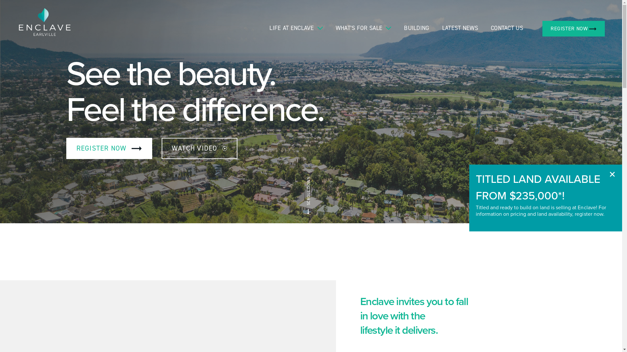 The width and height of the screenshot is (627, 352). What do you see at coordinates (507, 28) in the screenshot?
I see `CONTACT US` at bounding box center [507, 28].